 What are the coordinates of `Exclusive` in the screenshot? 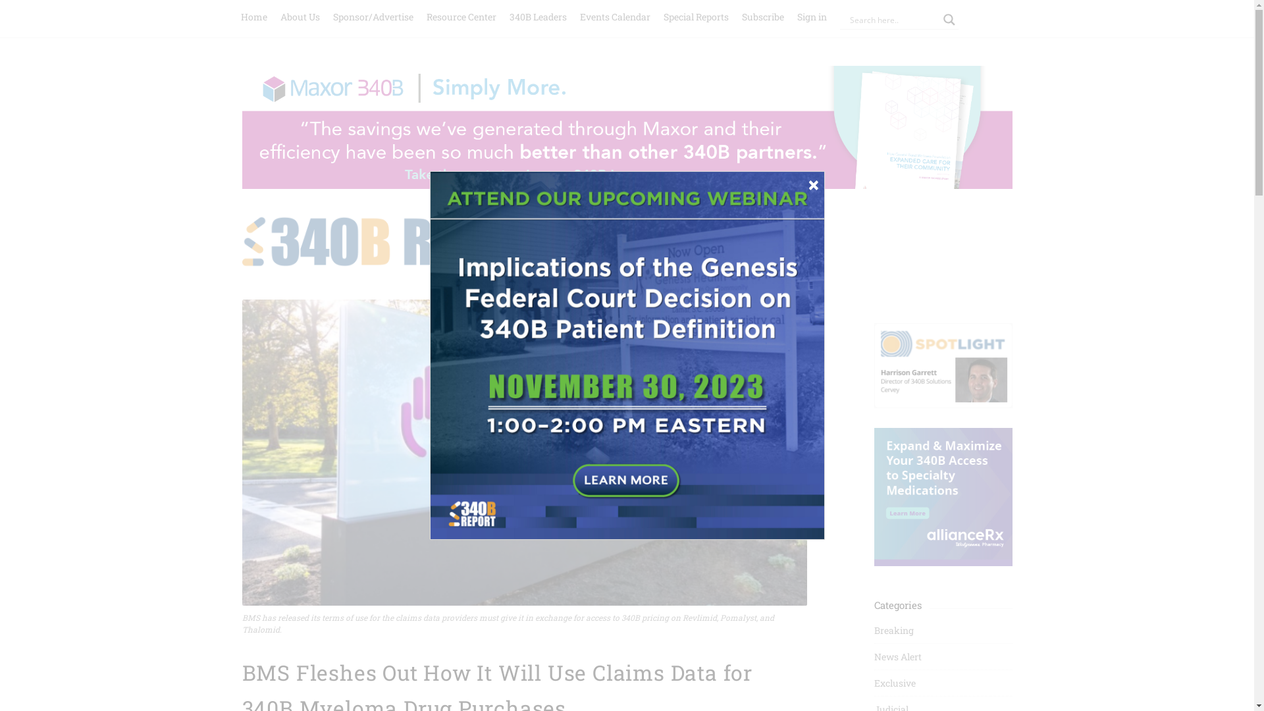 It's located at (895, 683).